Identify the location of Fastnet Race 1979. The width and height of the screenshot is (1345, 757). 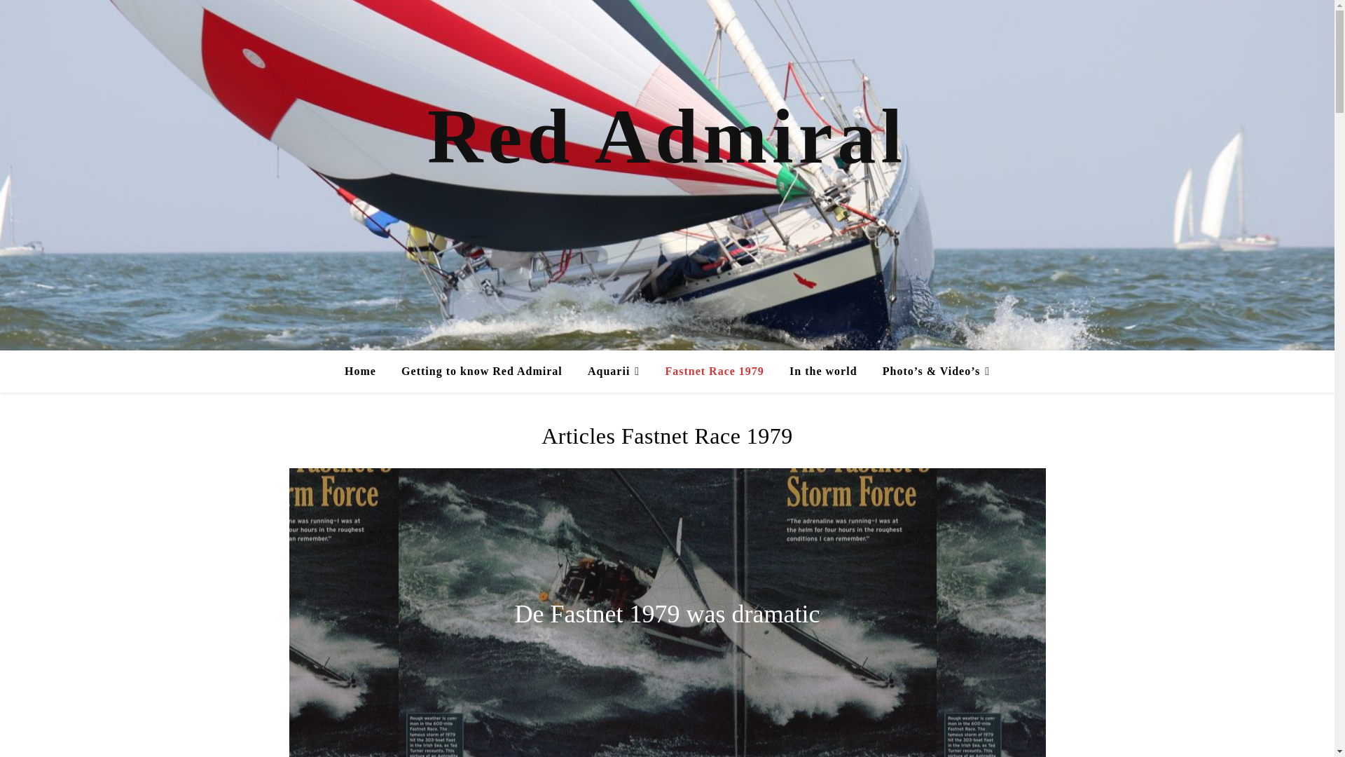
(714, 371).